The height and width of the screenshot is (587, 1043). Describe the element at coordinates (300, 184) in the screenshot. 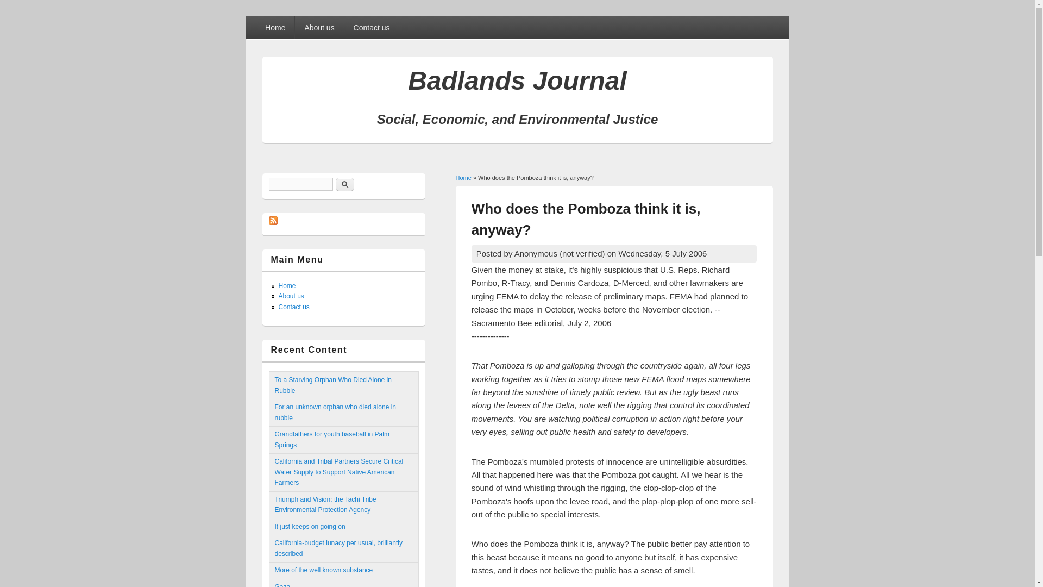

I see `Enter the terms you wish to search for.` at that location.